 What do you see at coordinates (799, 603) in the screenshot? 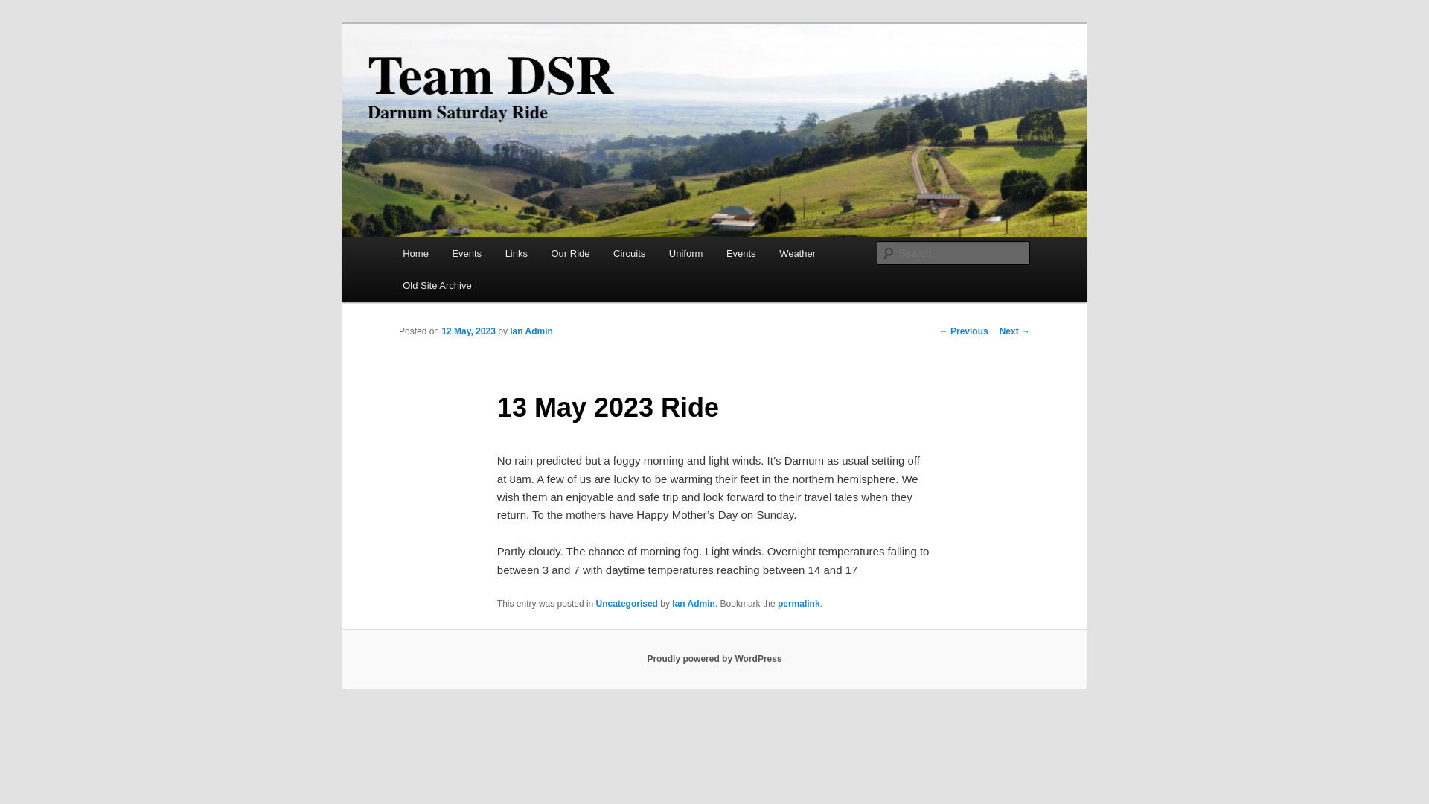
I see `permalink` at bounding box center [799, 603].